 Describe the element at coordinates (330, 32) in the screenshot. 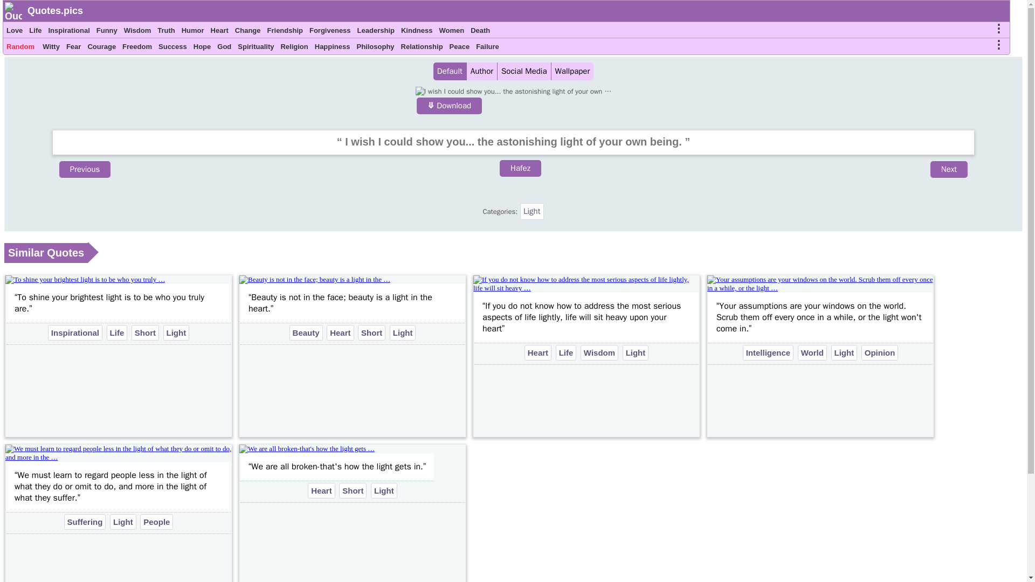

I see `Forgiveness` at that location.